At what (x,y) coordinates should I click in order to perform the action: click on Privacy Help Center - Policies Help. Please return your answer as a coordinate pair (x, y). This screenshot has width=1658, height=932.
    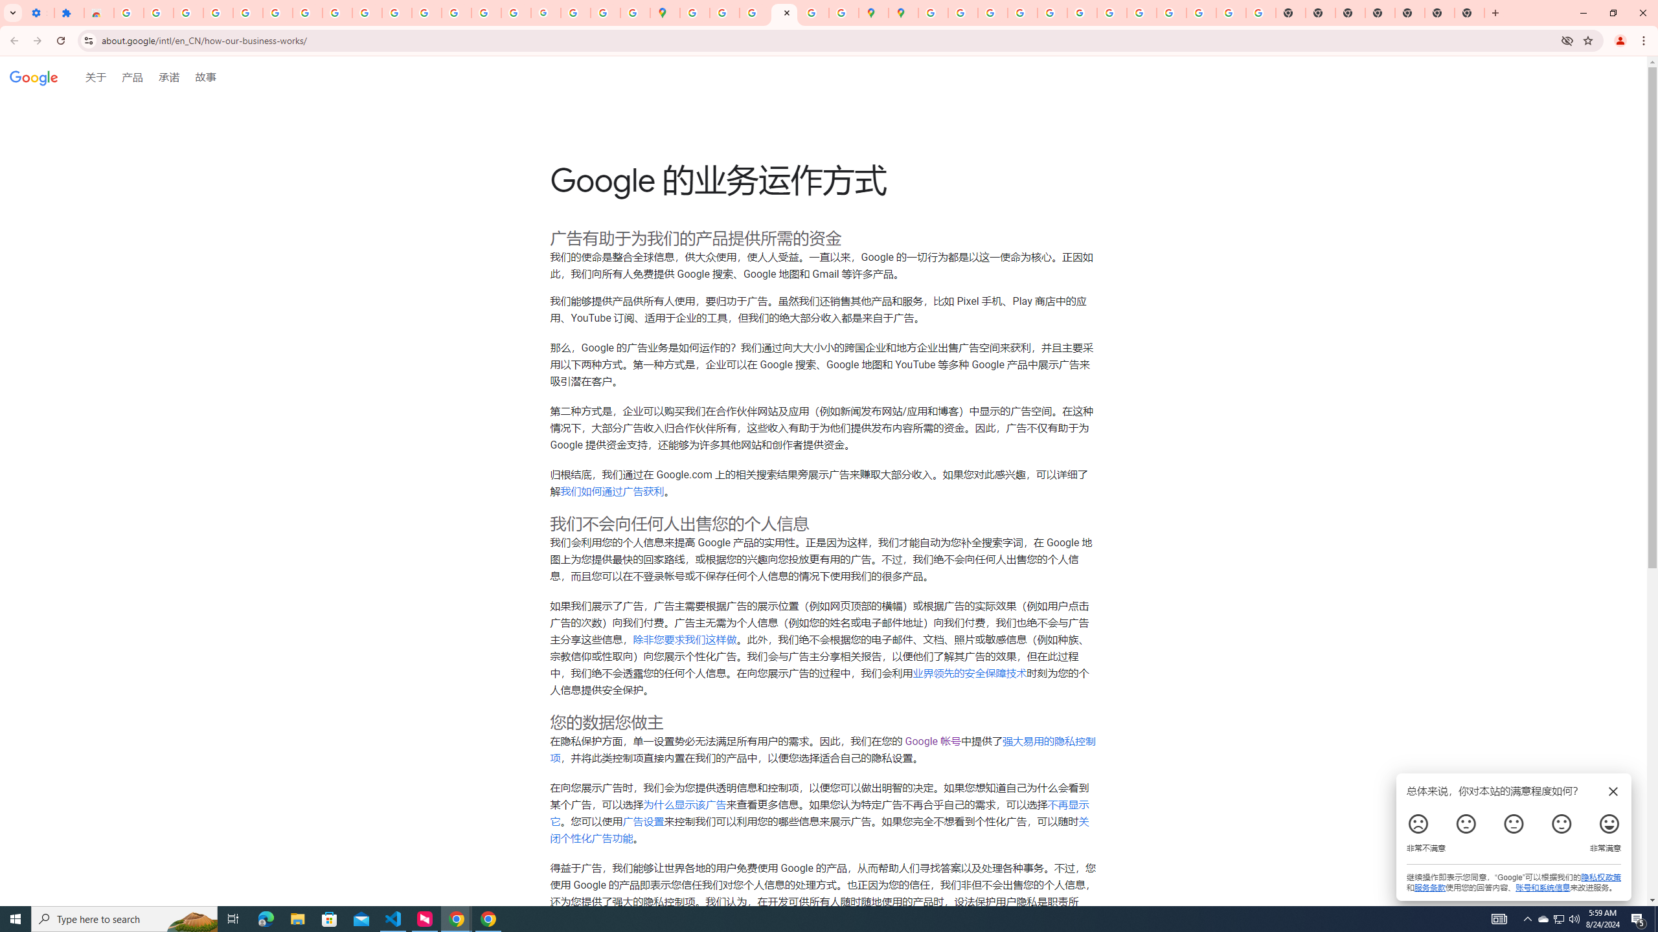
    Looking at the image, I should click on (1022, 13).